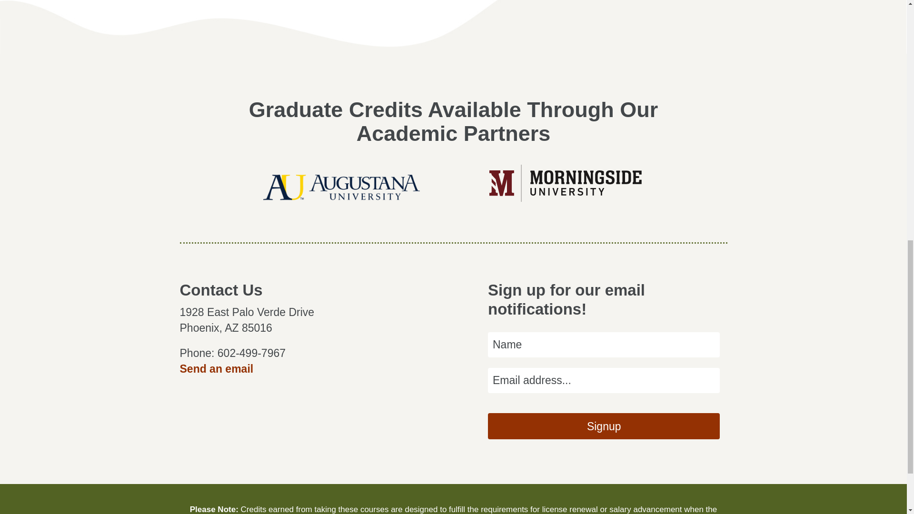 The image size is (914, 514). I want to click on 602-499-7967, so click(251, 353).